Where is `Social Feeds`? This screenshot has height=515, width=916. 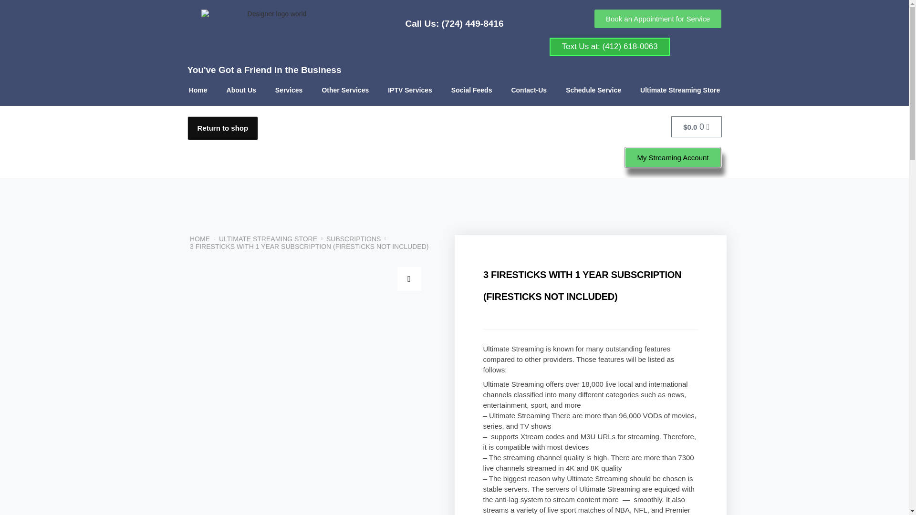
Social Feeds is located at coordinates (471, 90).